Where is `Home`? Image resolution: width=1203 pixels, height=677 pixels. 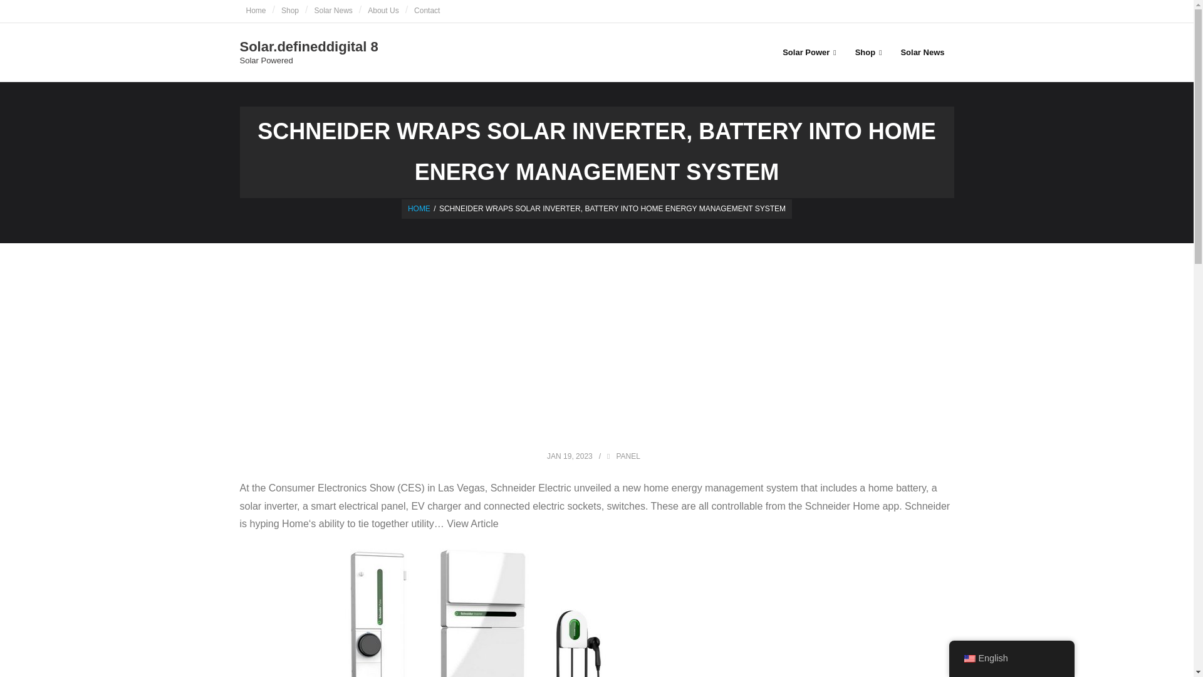 Home is located at coordinates (256, 11).